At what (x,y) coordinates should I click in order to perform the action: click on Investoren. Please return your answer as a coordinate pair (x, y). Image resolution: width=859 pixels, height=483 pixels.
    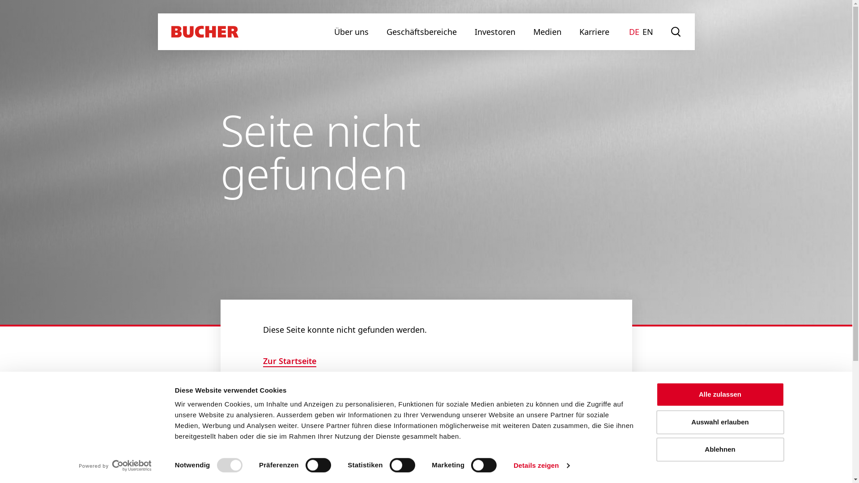
    Looking at the image, I should click on (495, 32).